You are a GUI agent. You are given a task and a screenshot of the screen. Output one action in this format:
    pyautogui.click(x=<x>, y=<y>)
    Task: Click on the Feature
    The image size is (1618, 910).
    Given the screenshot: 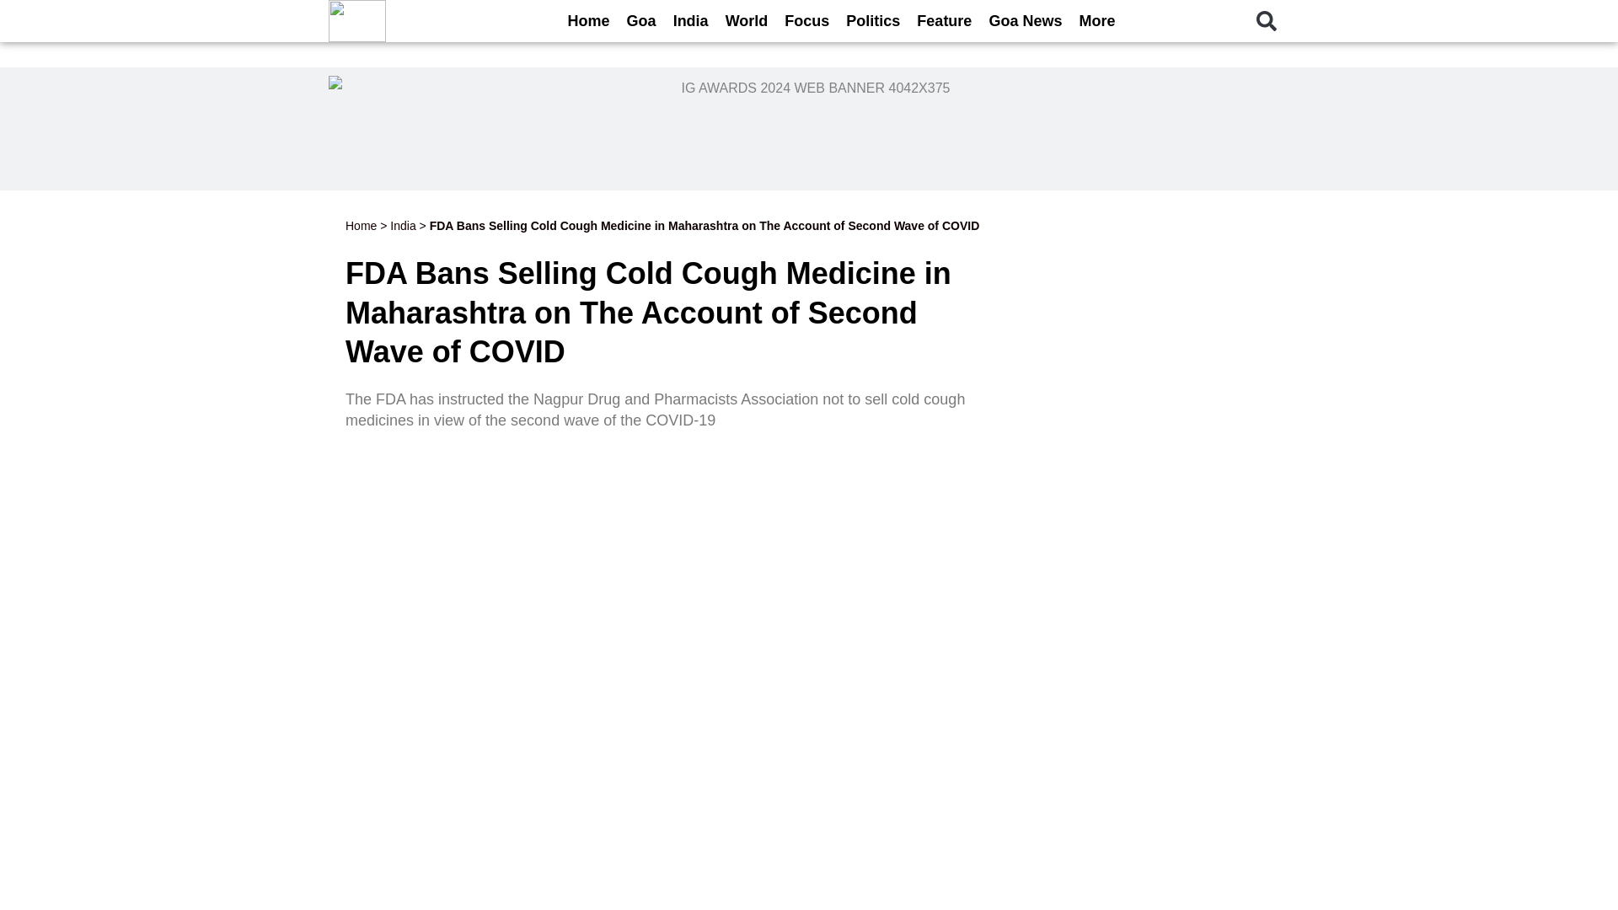 What is the action you would take?
    pyautogui.click(x=944, y=20)
    